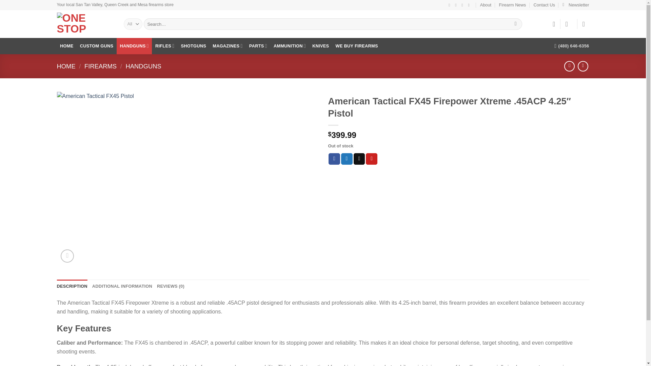 This screenshot has width=651, height=366. What do you see at coordinates (96, 46) in the screenshot?
I see `CUSTOM GUNS` at bounding box center [96, 46].